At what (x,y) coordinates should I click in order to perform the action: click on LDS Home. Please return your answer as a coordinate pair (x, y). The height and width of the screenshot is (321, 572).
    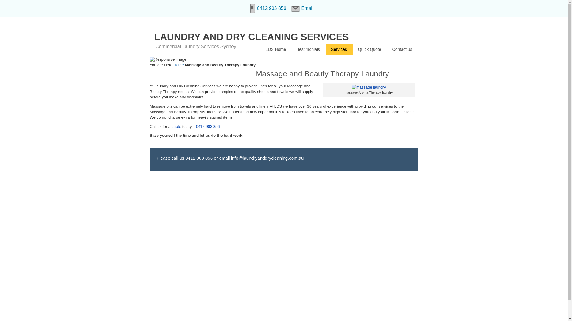
    Looking at the image, I should click on (276, 49).